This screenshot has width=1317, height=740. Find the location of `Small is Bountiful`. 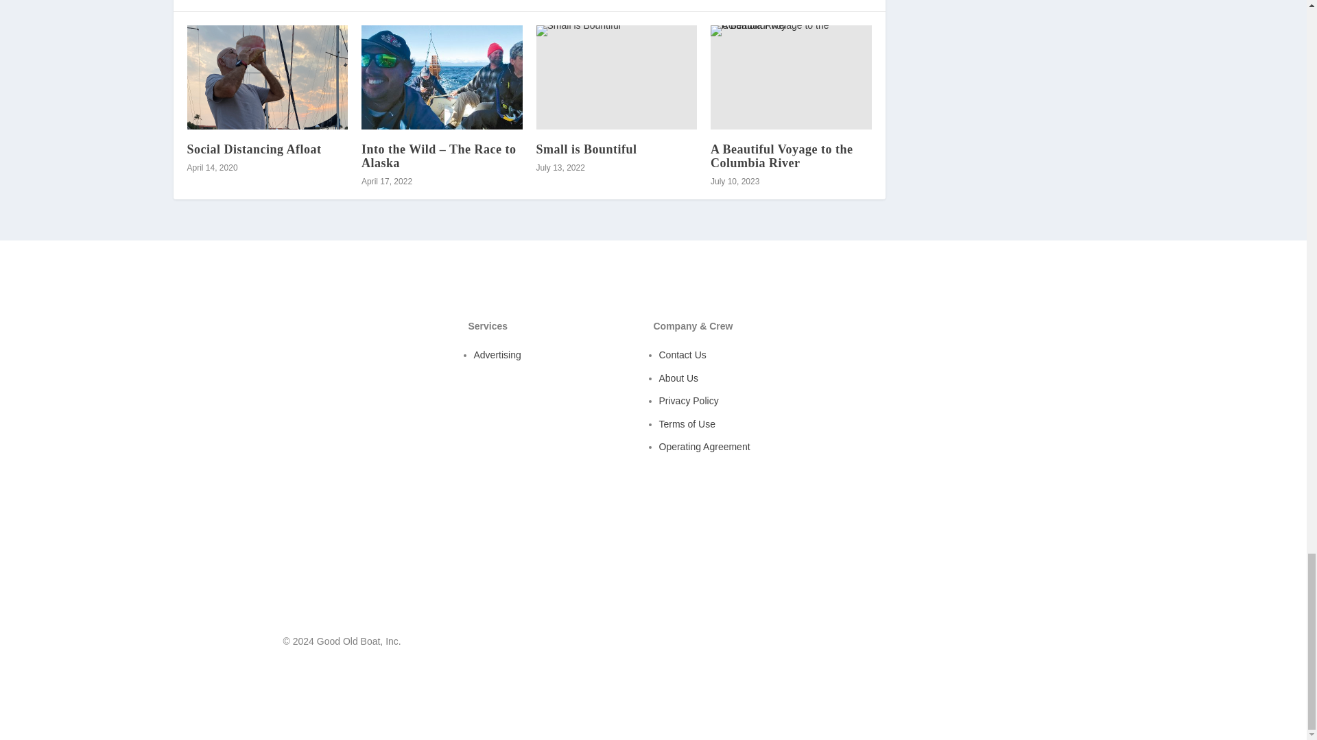

Small is Bountiful is located at coordinates (586, 149).